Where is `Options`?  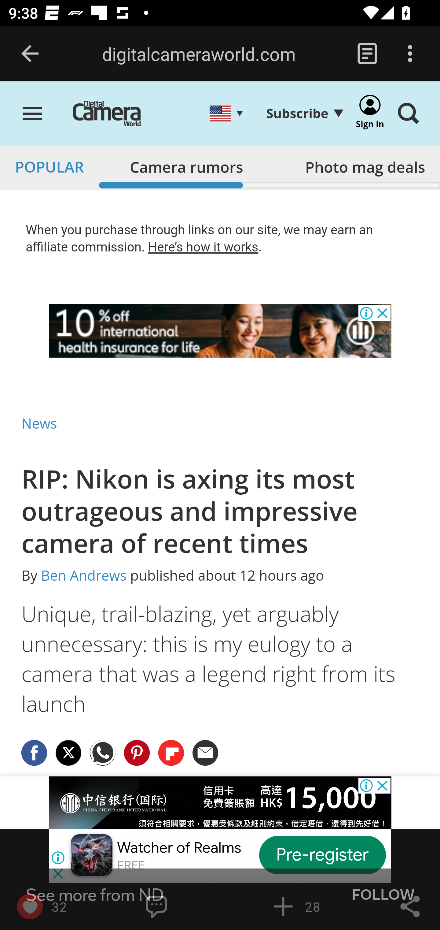
Options is located at coordinates (410, 54).